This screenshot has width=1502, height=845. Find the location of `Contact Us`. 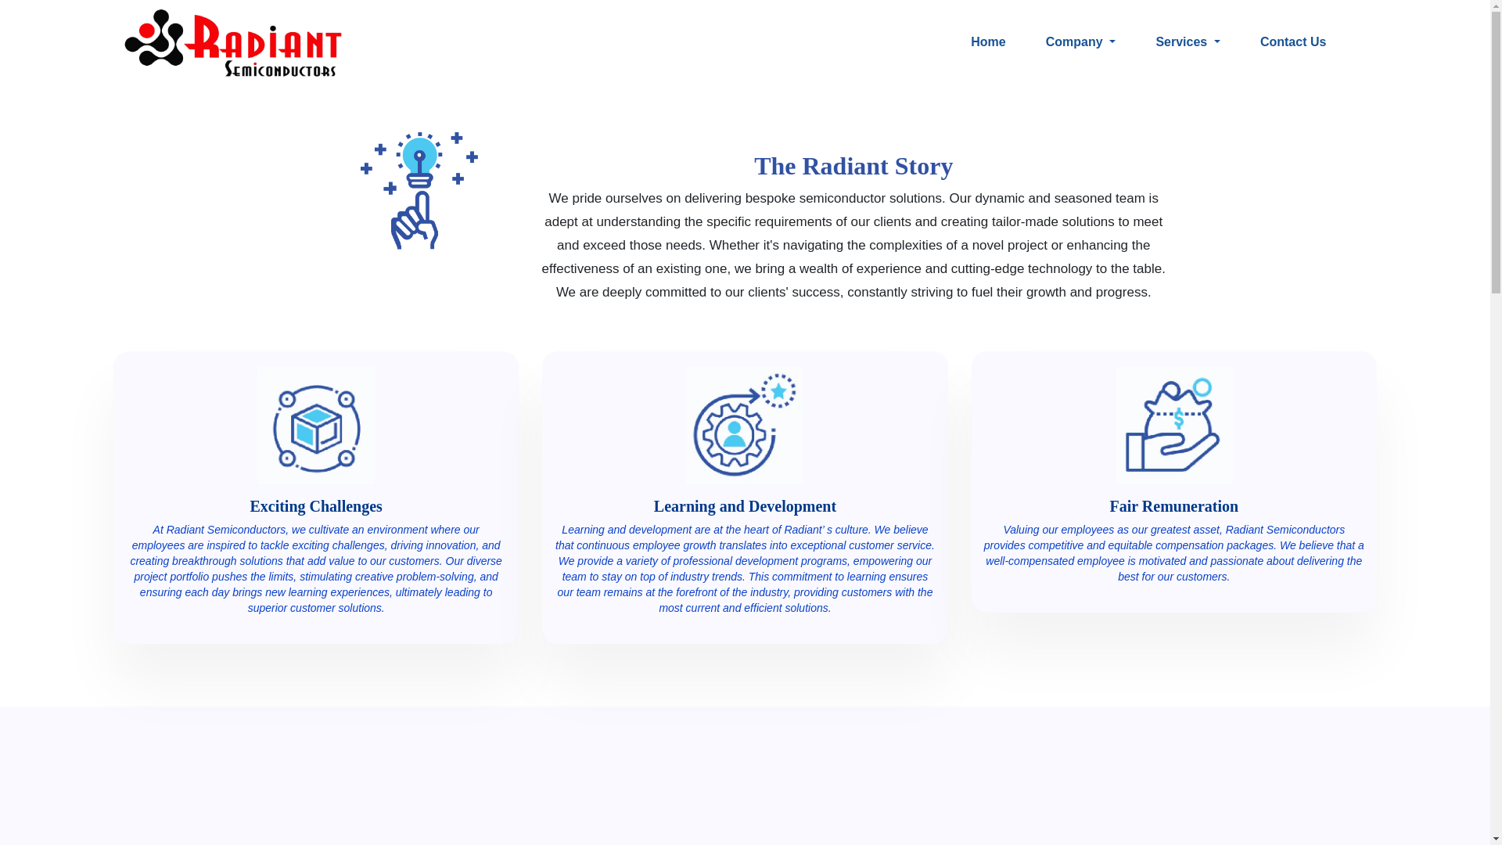

Contact Us is located at coordinates (1293, 42).